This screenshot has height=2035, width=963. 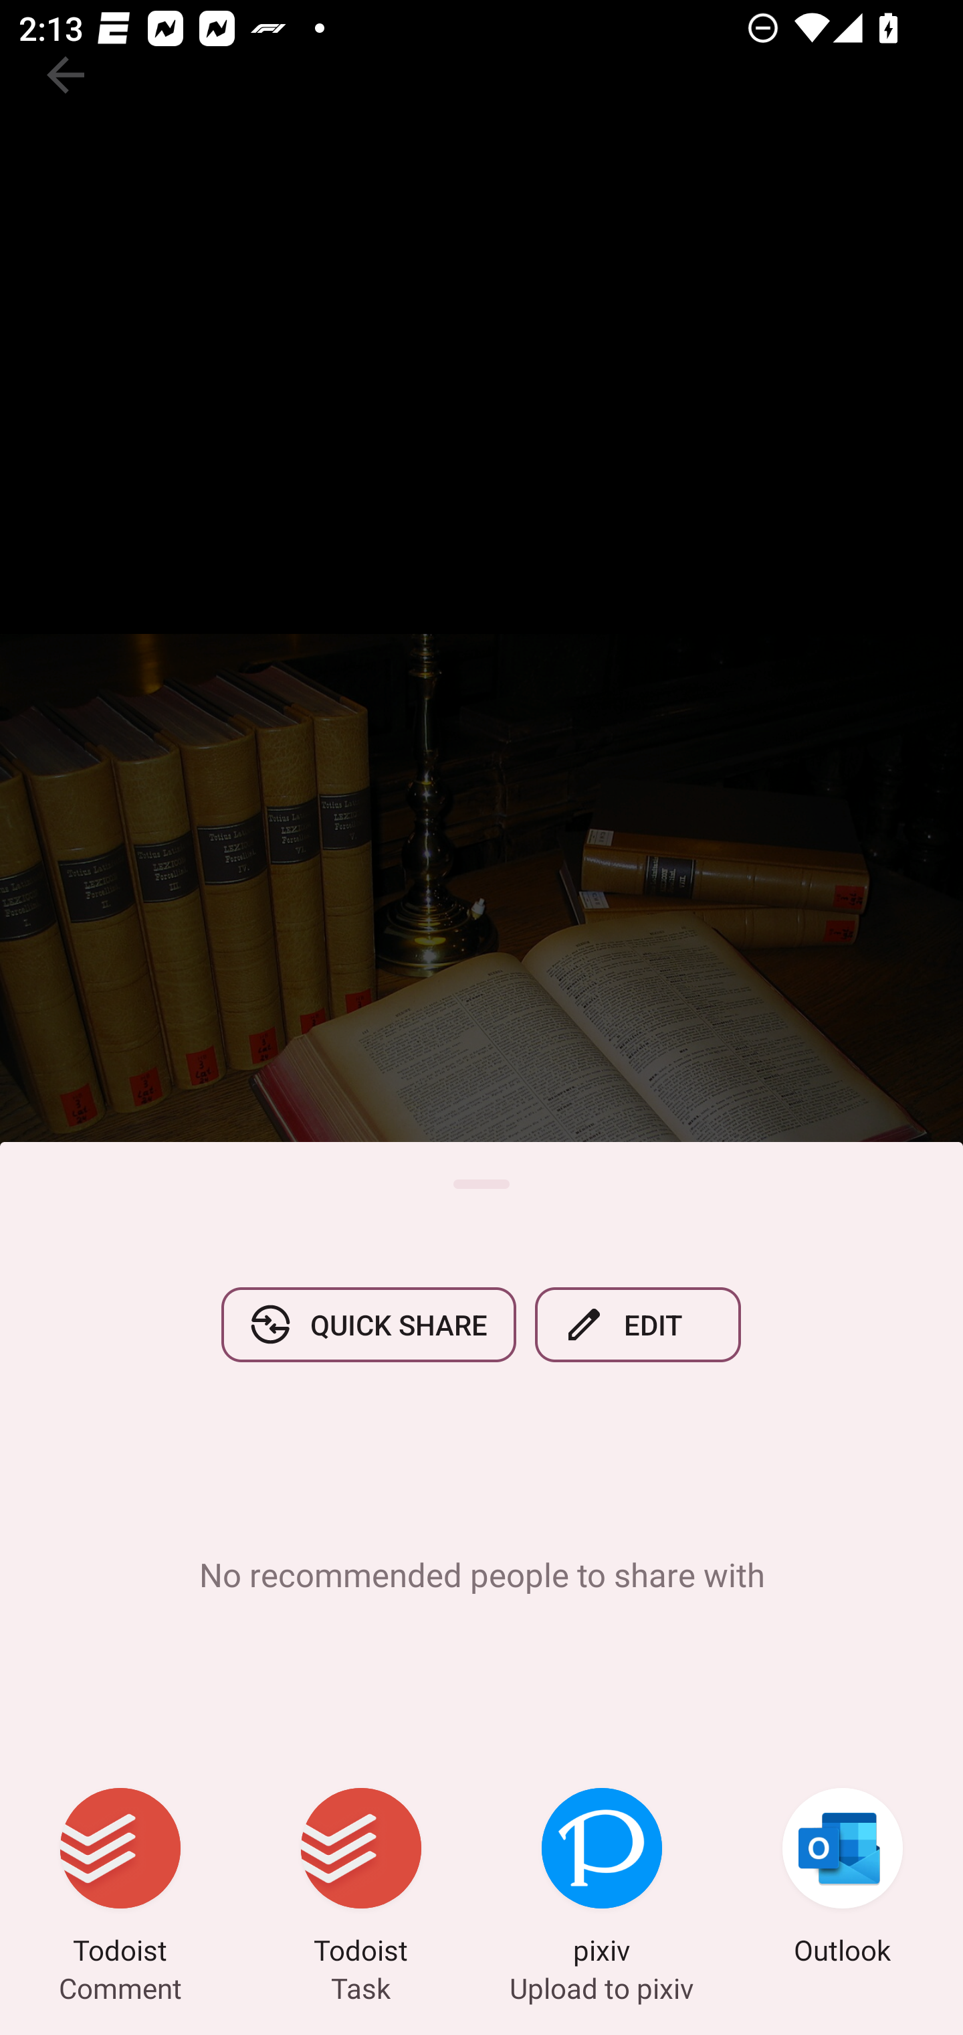 What do you see at coordinates (638, 1324) in the screenshot?
I see `EDIT` at bounding box center [638, 1324].